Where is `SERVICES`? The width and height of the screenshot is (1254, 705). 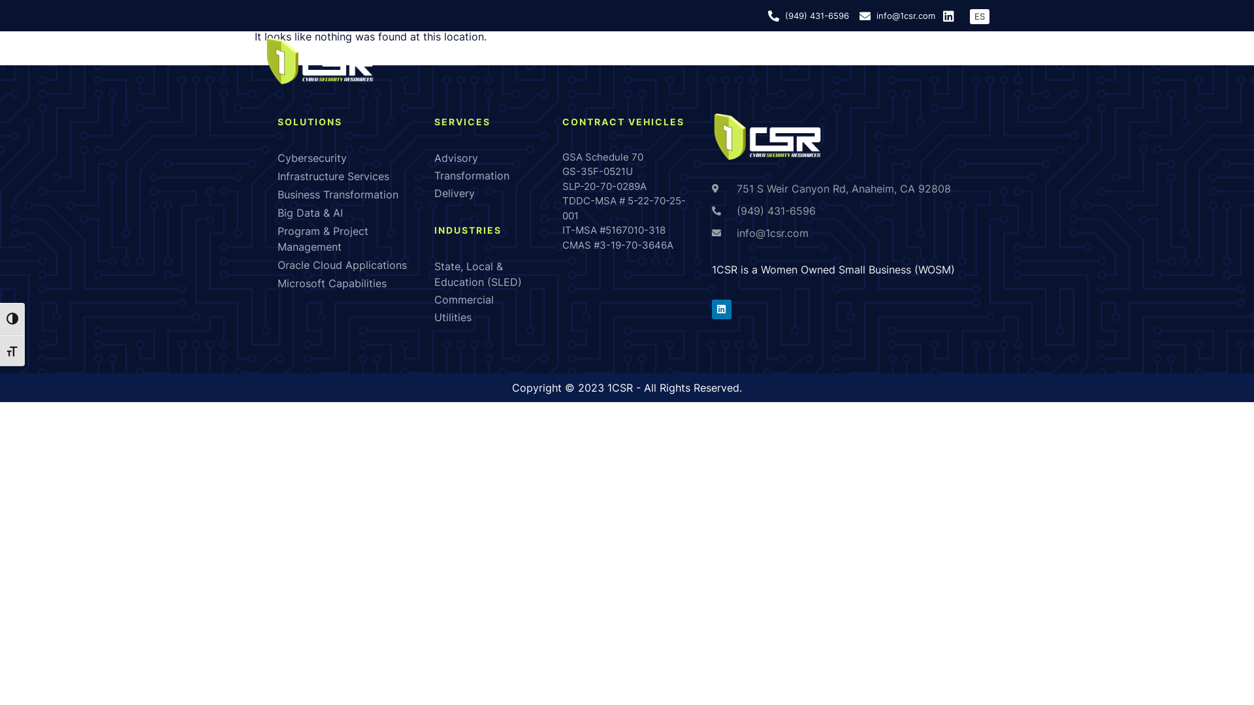
SERVICES is located at coordinates (462, 121).